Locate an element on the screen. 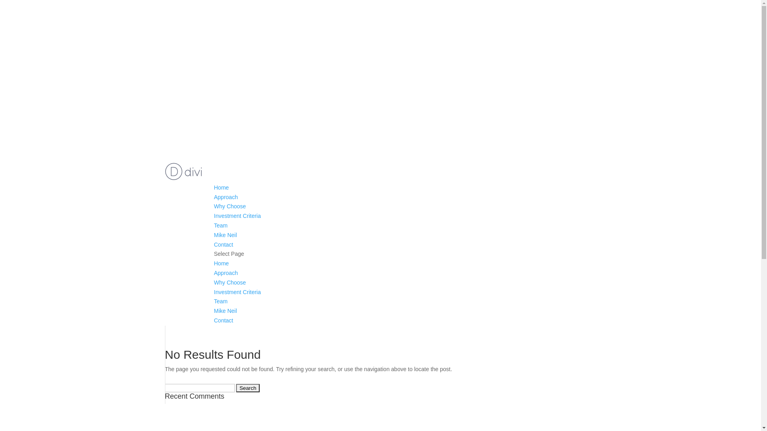 The width and height of the screenshot is (767, 431). Home is located at coordinates (221, 188).